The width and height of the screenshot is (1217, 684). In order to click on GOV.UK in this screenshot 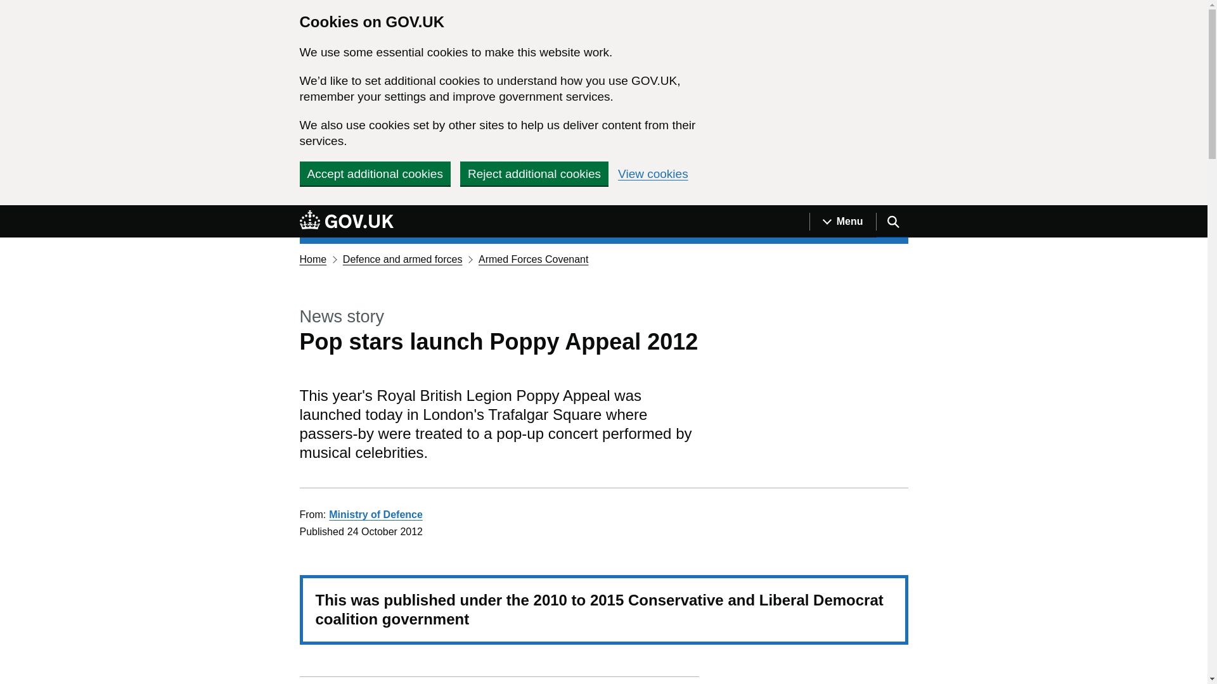, I will do `click(346, 219)`.